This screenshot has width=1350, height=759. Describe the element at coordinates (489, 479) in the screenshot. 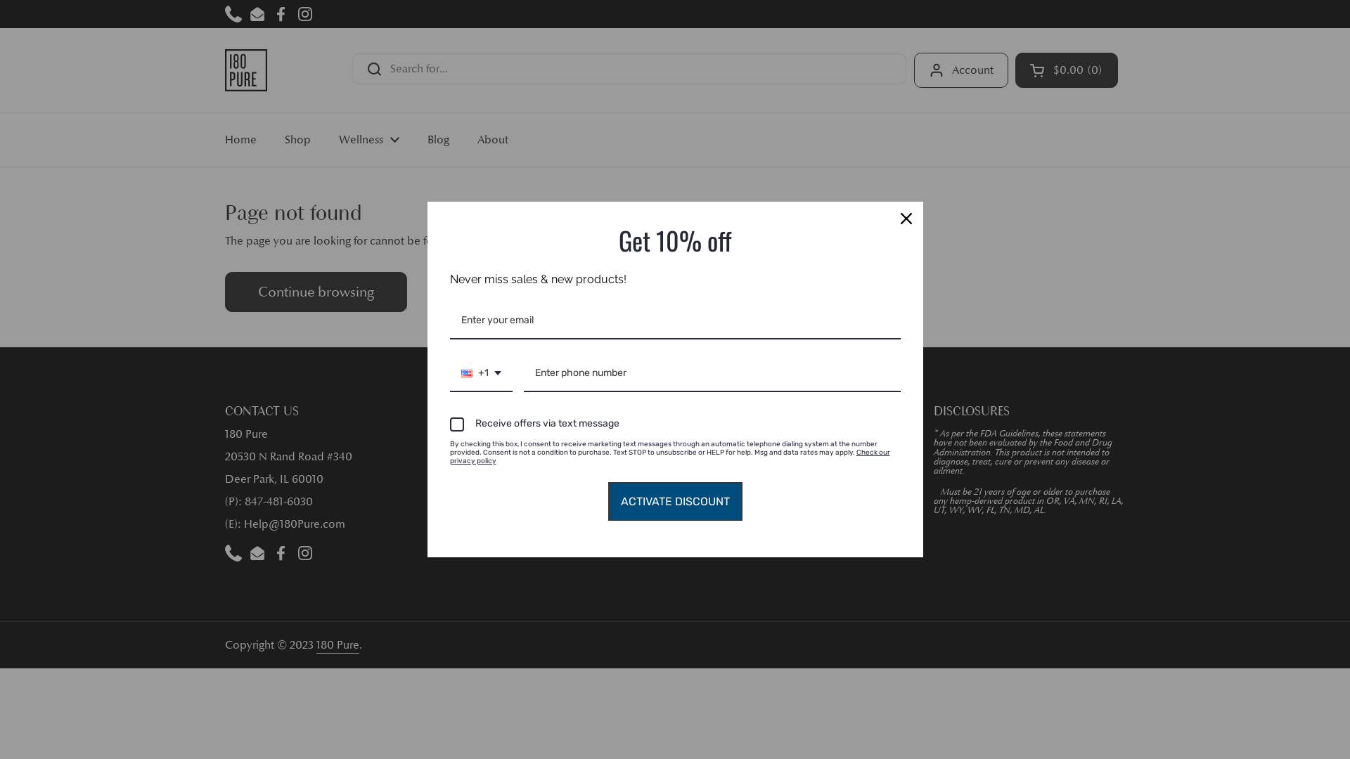

I see `Lab Results` at that location.